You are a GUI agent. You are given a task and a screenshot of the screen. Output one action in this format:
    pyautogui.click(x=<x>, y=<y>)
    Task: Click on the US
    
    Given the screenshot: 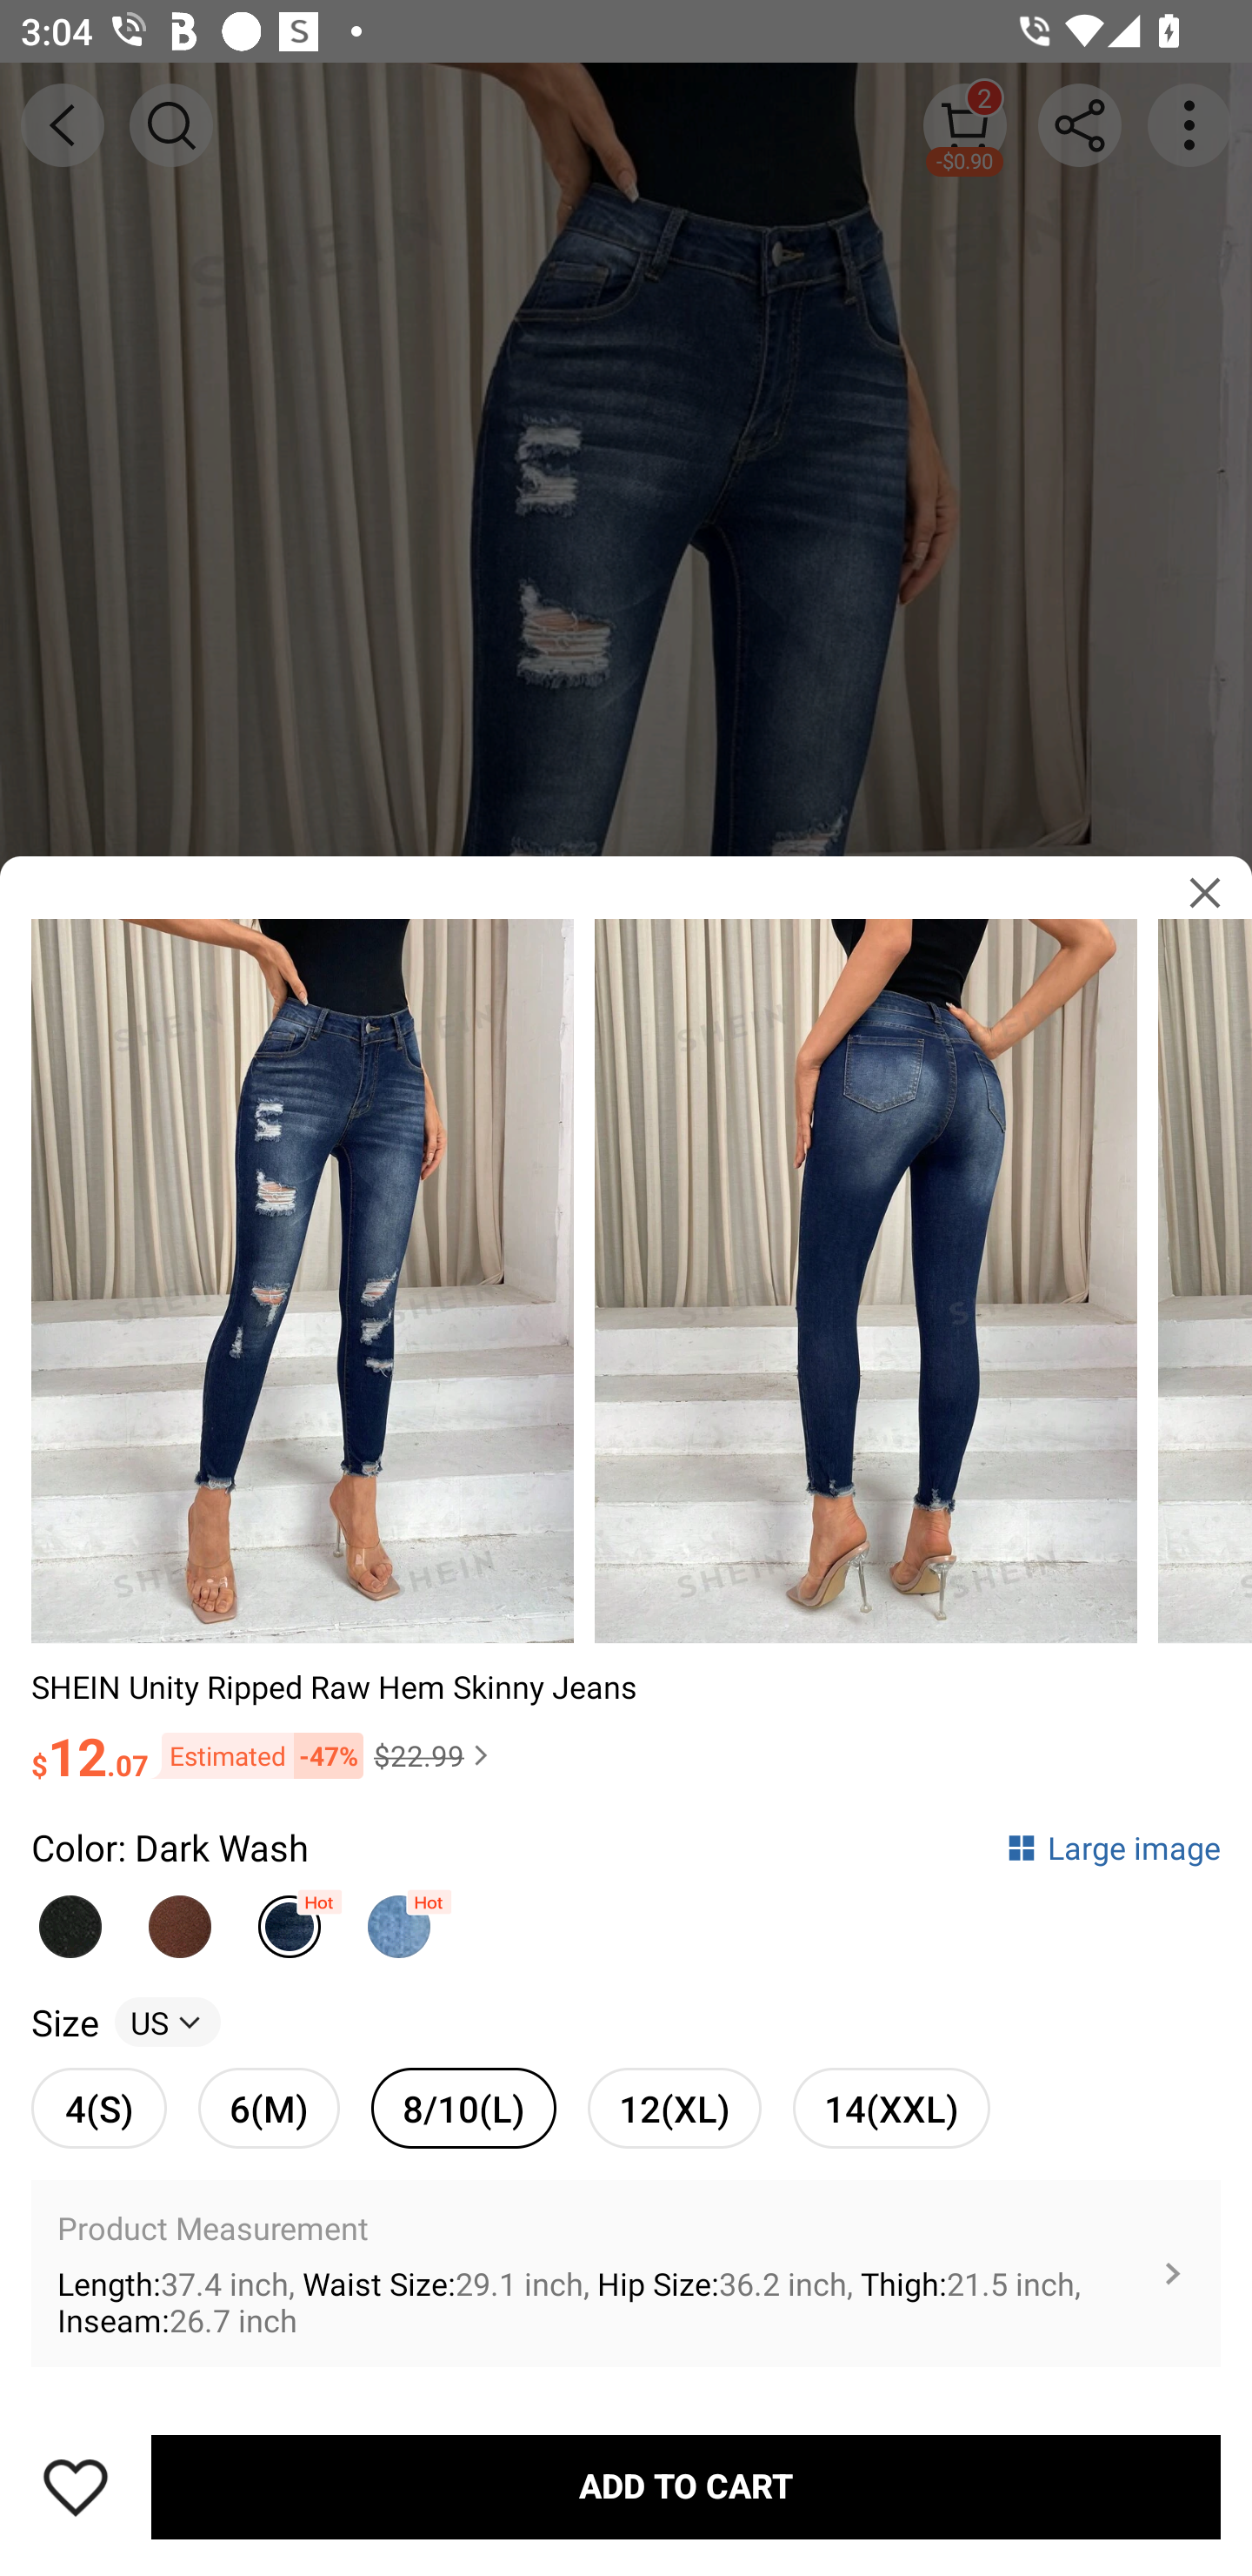 What is the action you would take?
    pyautogui.click(x=167, y=2023)
    